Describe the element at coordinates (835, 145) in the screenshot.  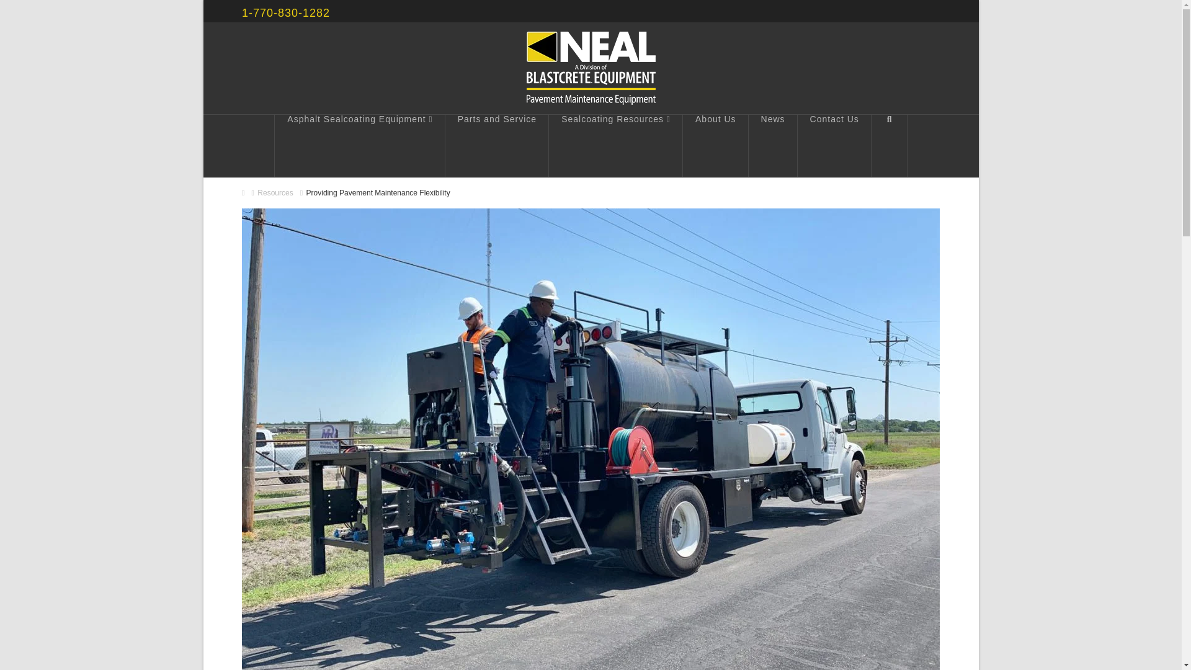
I see `Contact Us` at that location.